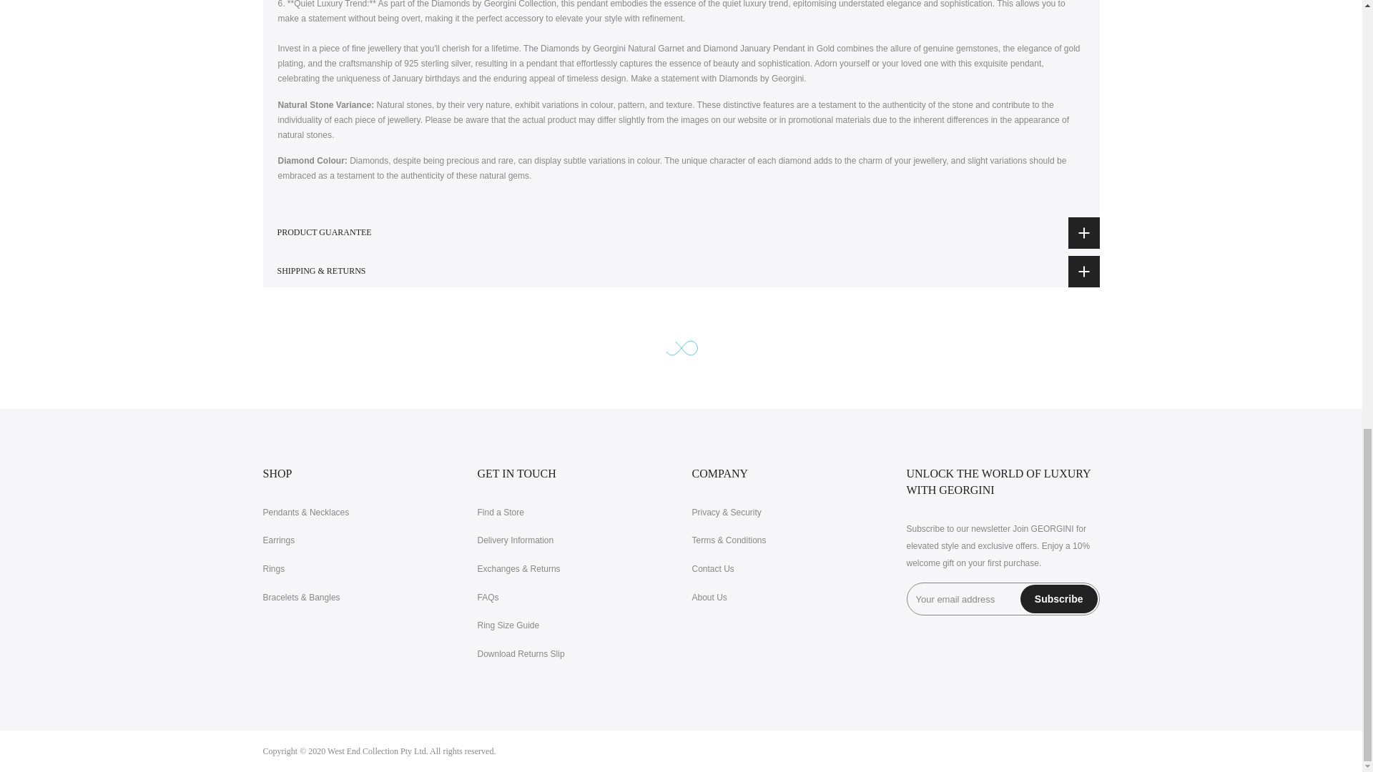 This screenshot has height=772, width=1373. What do you see at coordinates (521, 654) in the screenshot?
I see `Returns Slip` at bounding box center [521, 654].